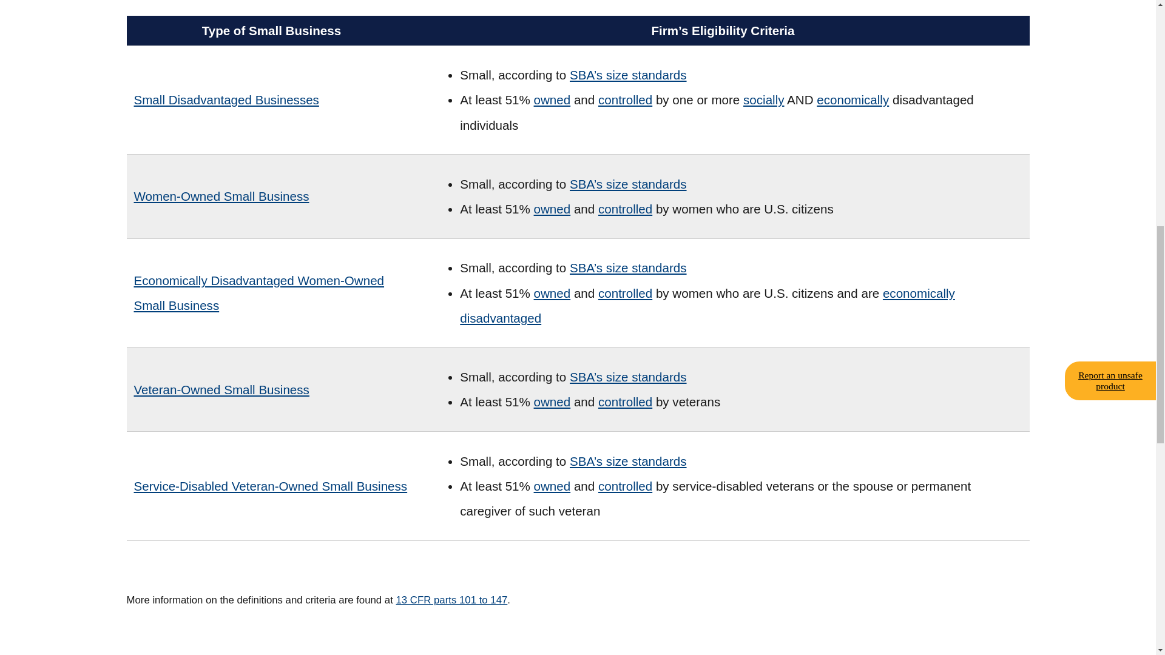 This screenshot has width=1165, height=655. I want to click on controlled, so click(625, 99).